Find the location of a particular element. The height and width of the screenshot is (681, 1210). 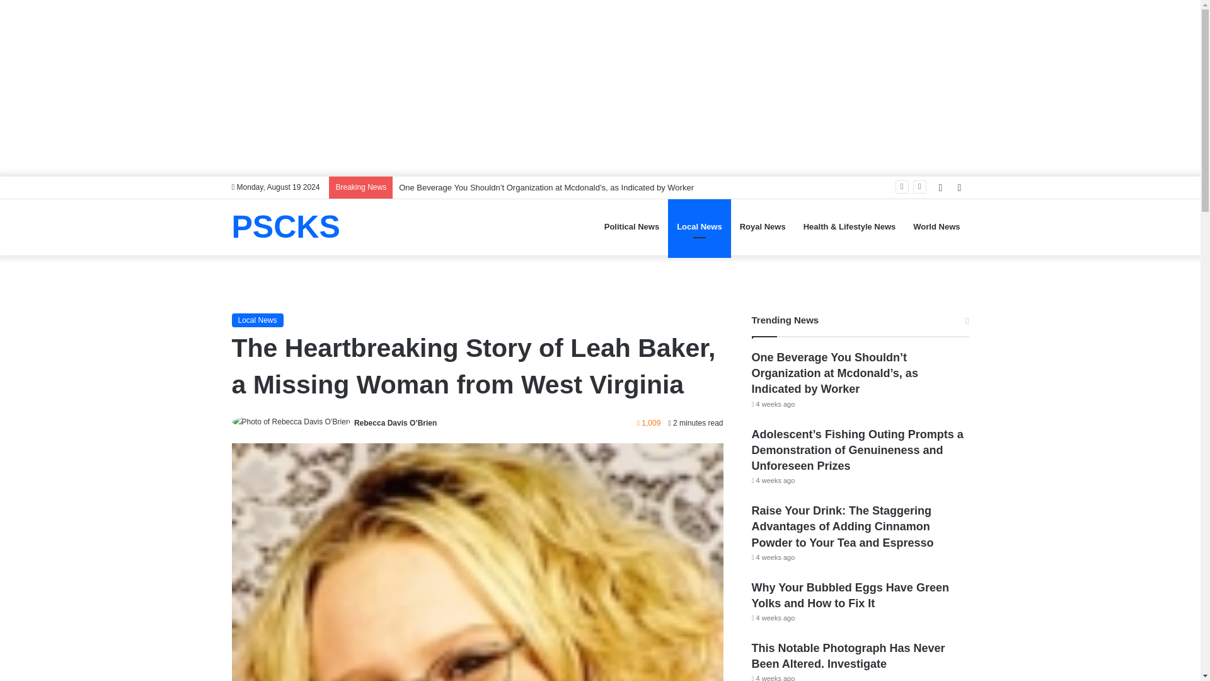

Local News is located at coordinates (257, 320).